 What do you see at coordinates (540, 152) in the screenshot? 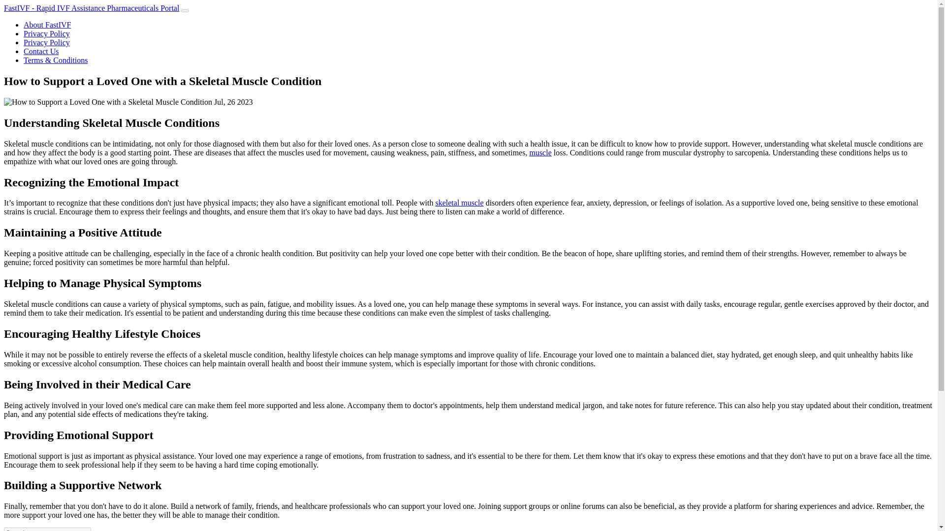
I see `muscle` at bounding box center [540, 152].